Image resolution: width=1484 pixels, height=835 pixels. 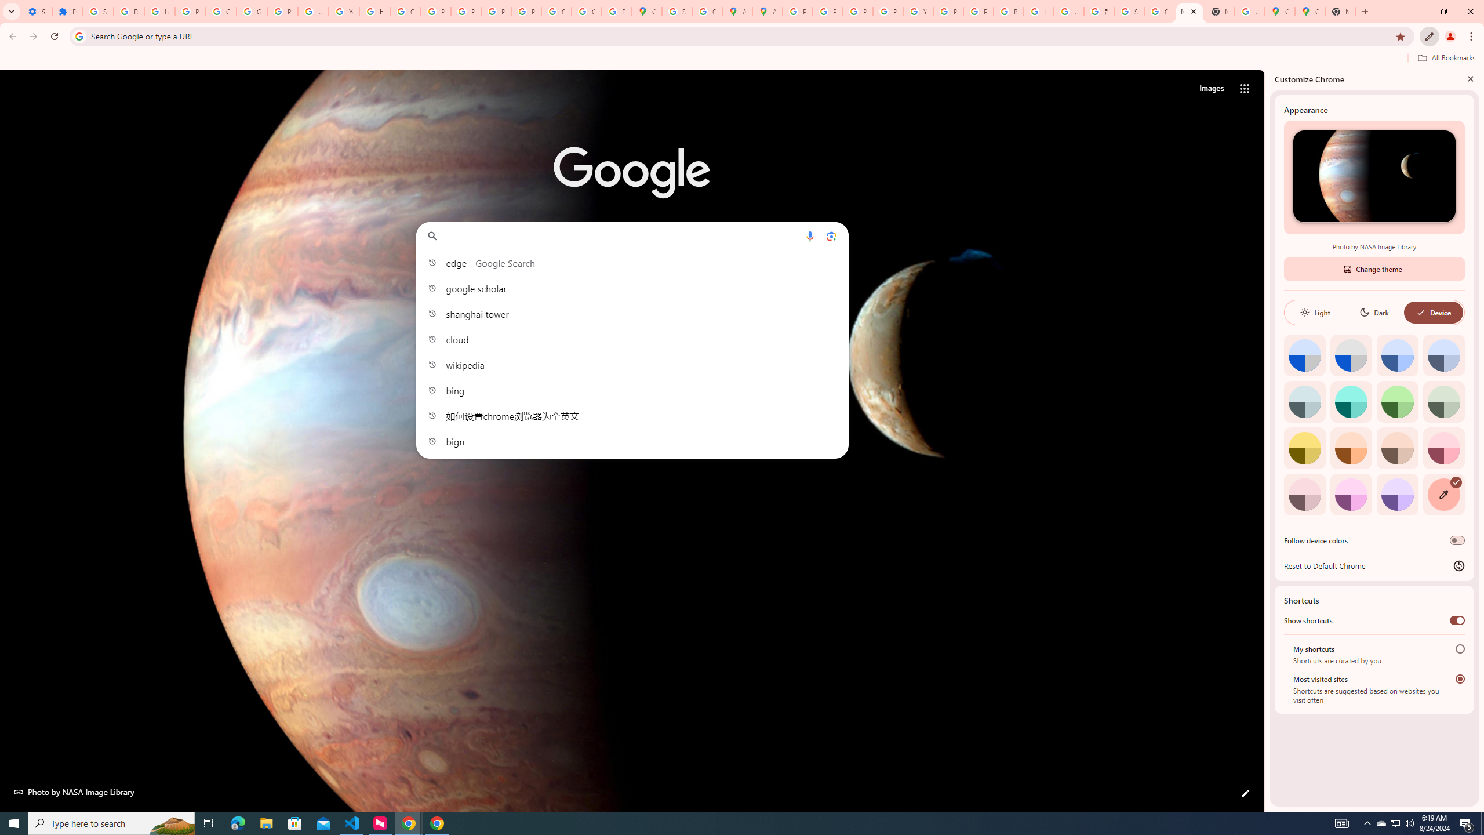 What do you see at coordinates (1446, 58) in the screenshot?
I see `All Bookmarks` at bounding box center [1446, 58].